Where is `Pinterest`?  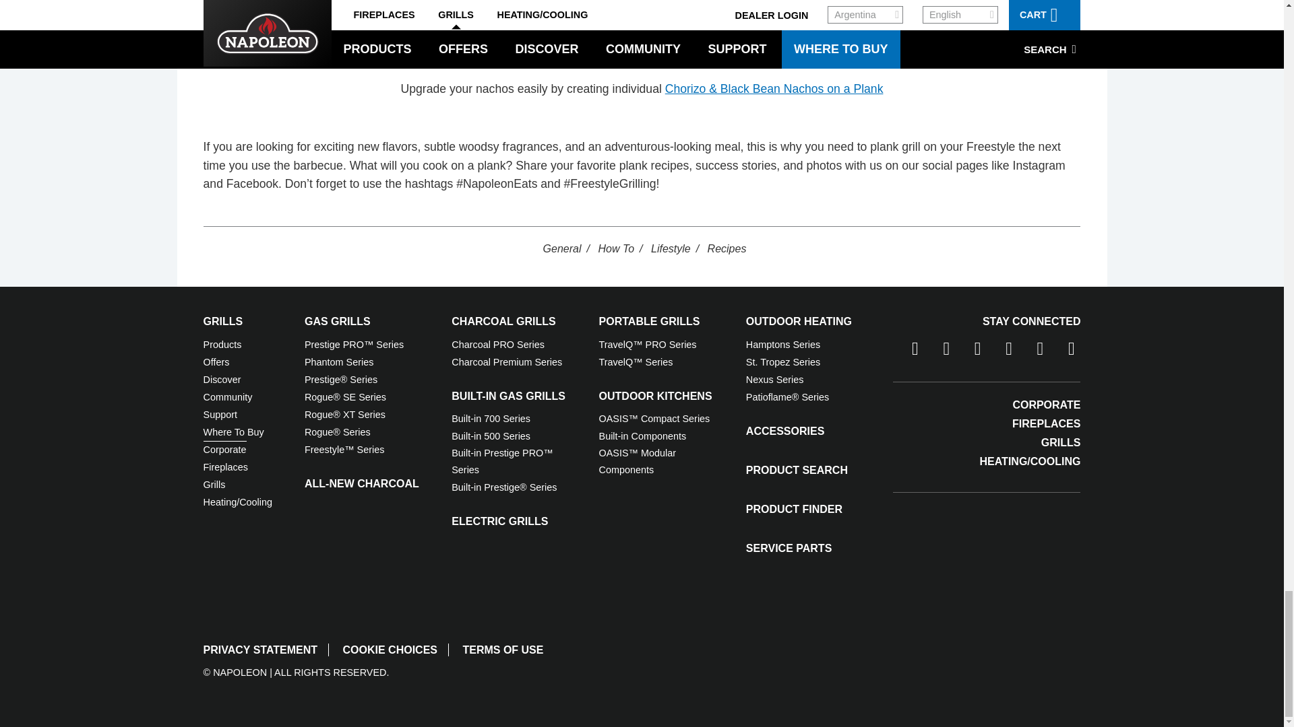
Pinterest is located at coordinates (1065, 351).